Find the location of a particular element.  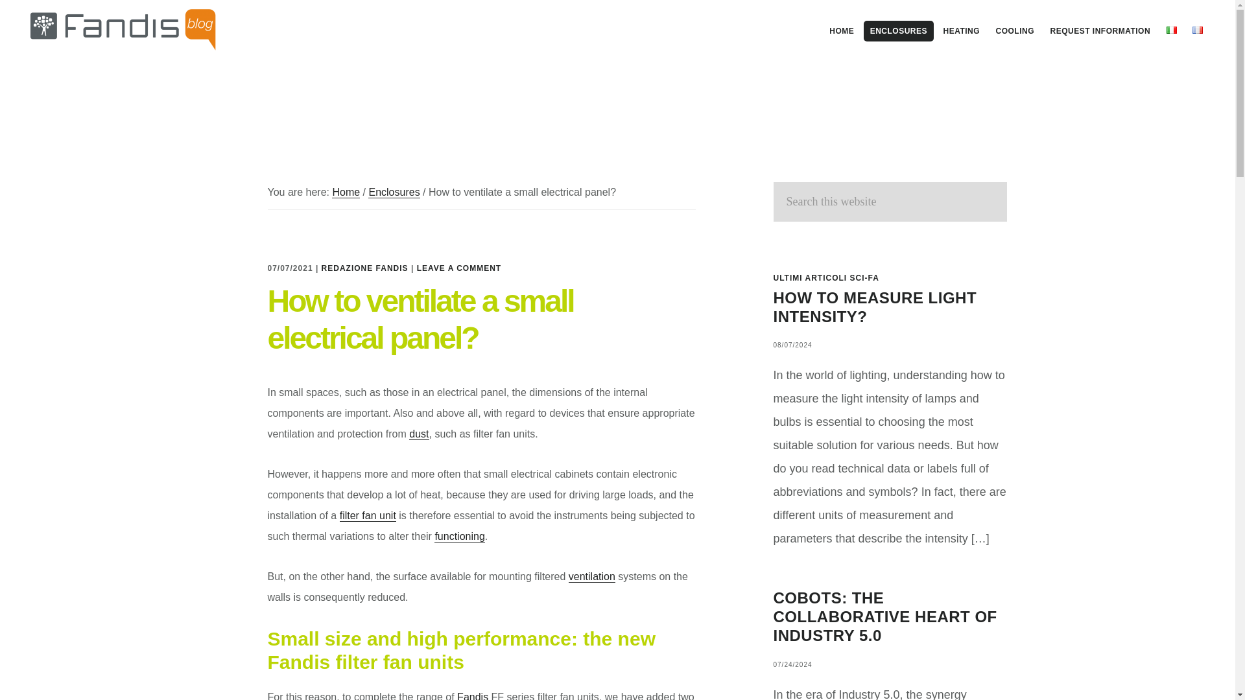

dust is located at coordinates (419, 434).